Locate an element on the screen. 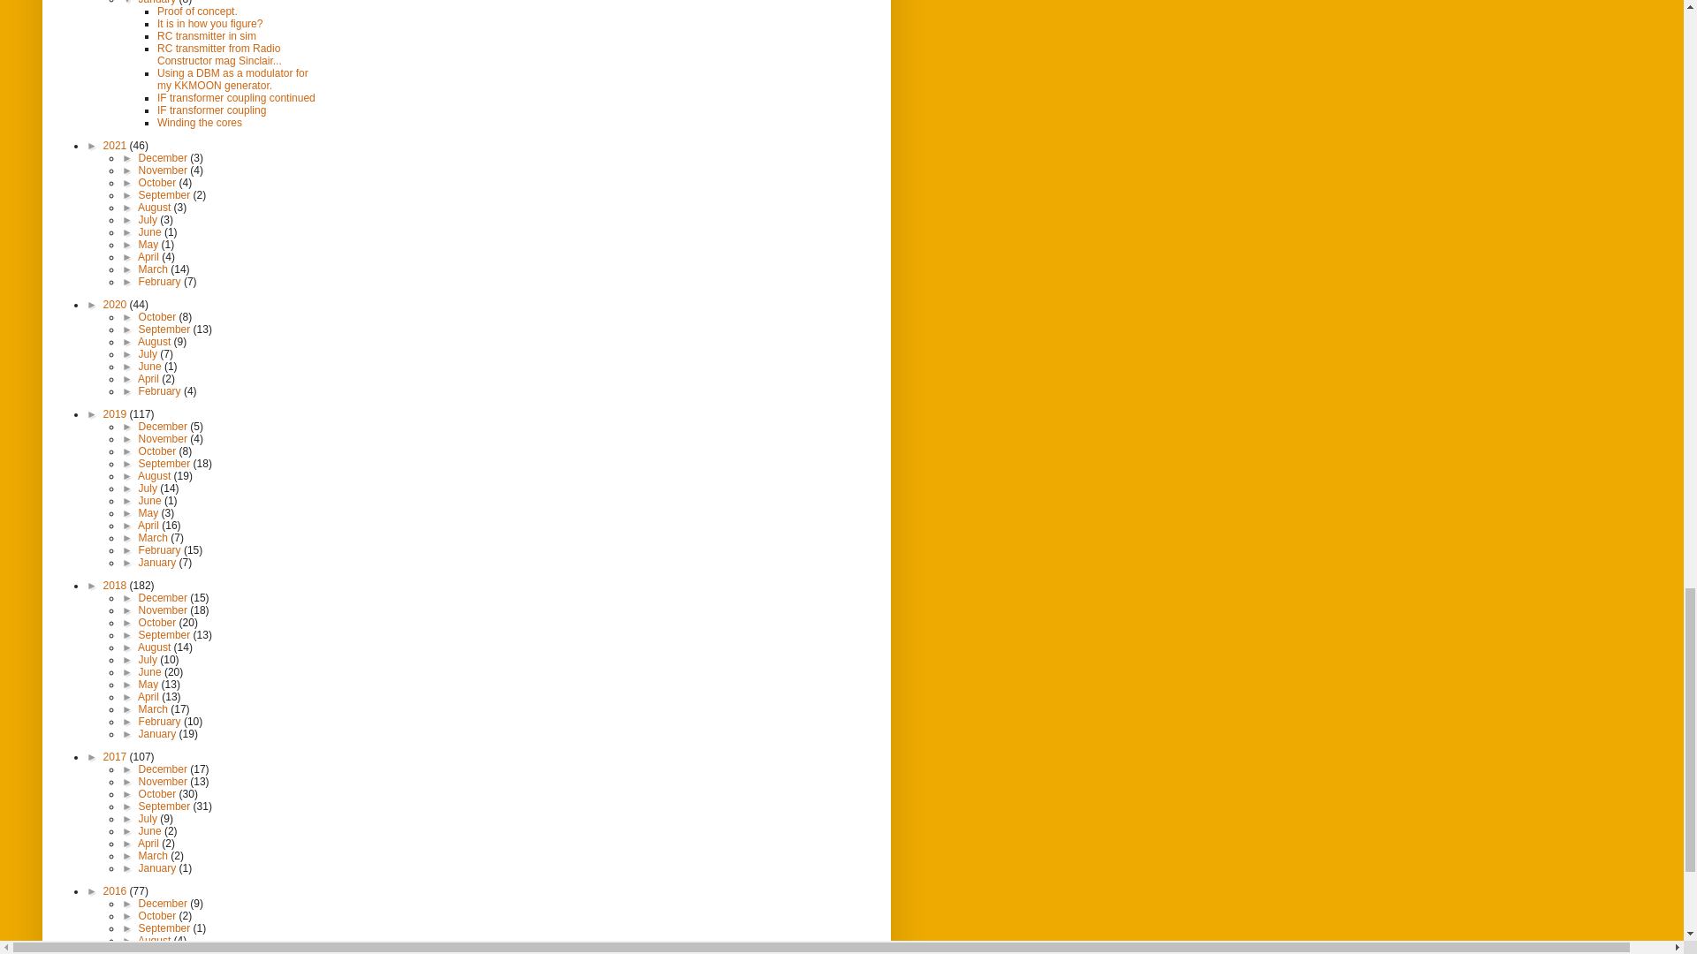  It is in how you figure? is located at coordinates (210, 23).